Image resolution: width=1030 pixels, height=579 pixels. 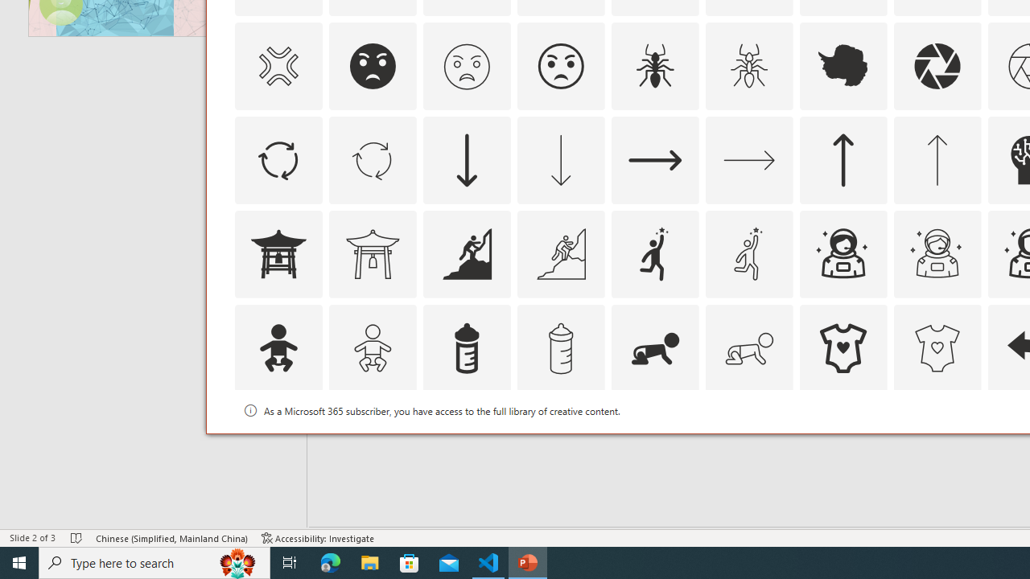 What do you see at coordinates (331, 563) in the screenshot?
I see `Microsoft Edge` at bounding box center [331, 563].